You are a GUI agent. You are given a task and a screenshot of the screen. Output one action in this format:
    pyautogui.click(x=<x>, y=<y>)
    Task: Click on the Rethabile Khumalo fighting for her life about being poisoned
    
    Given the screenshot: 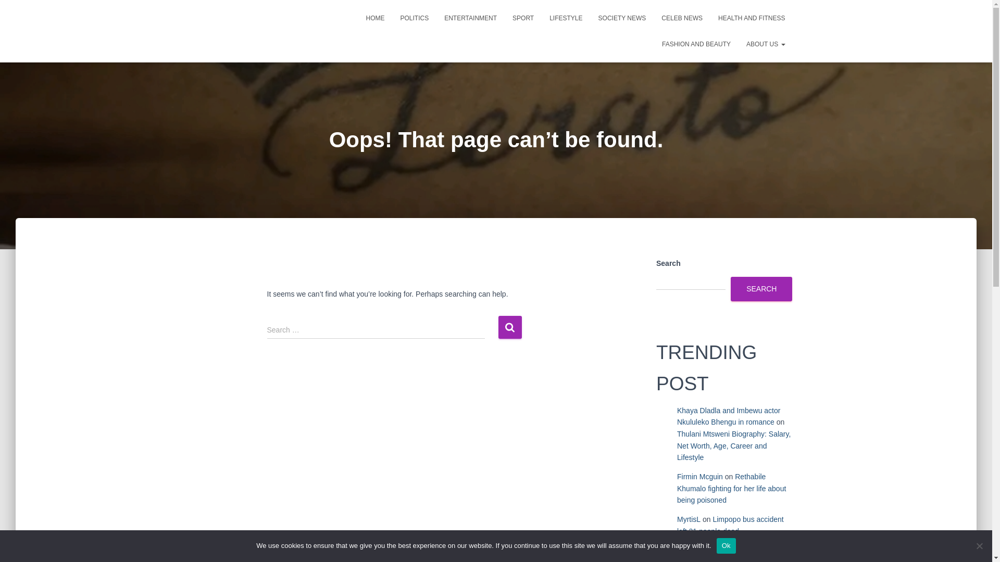 What is the action you would take?
    pyautogui.click(x=731, y=488)
    